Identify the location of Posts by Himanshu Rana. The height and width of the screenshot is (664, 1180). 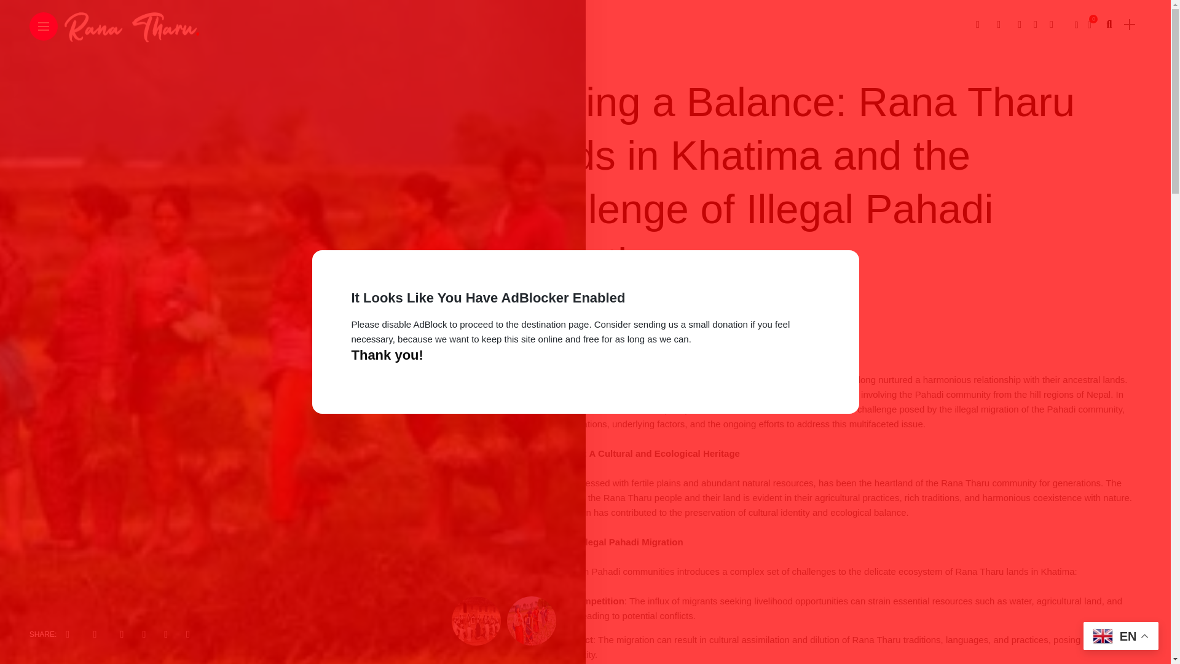
(554, 317).